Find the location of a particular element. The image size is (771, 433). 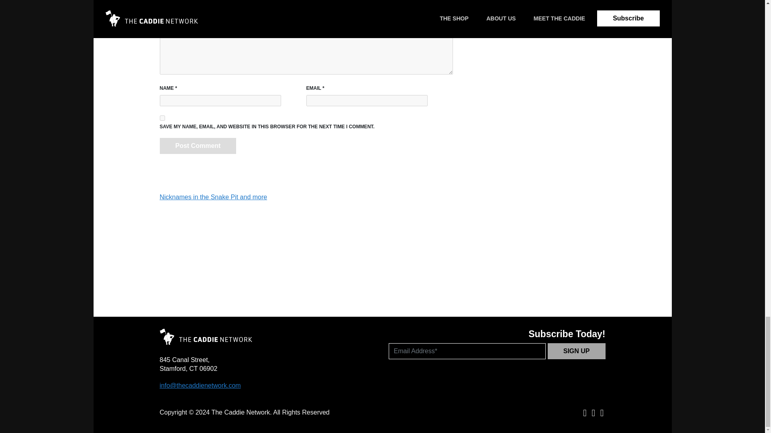

Nicknames in the Snake Pit and more is located at coordinates (214, 197).